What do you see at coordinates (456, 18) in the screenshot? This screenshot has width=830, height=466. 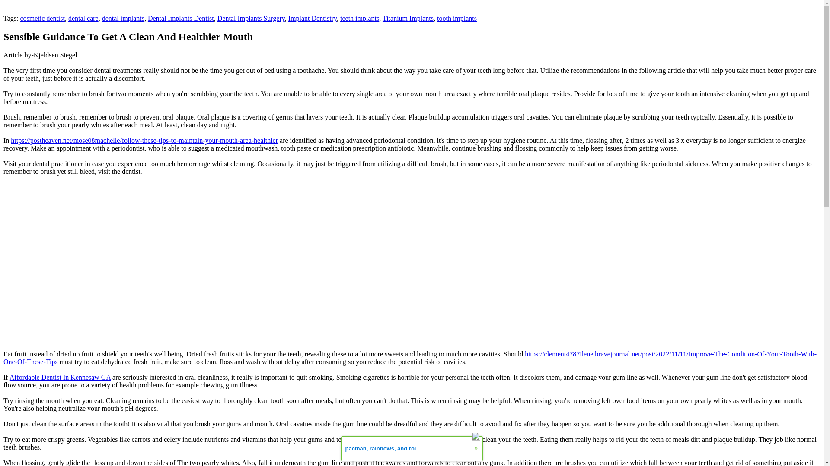 I see `tooth implants` at bounding box center [456, 18].